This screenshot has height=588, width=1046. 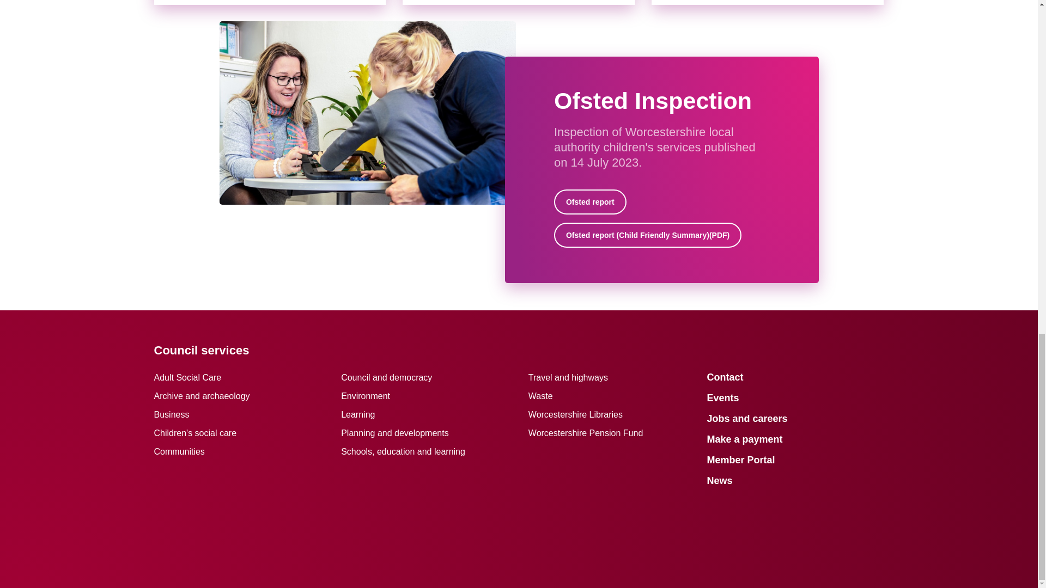 I want to click on Worcestershire Pension Fund, so click(x=585, y=433).